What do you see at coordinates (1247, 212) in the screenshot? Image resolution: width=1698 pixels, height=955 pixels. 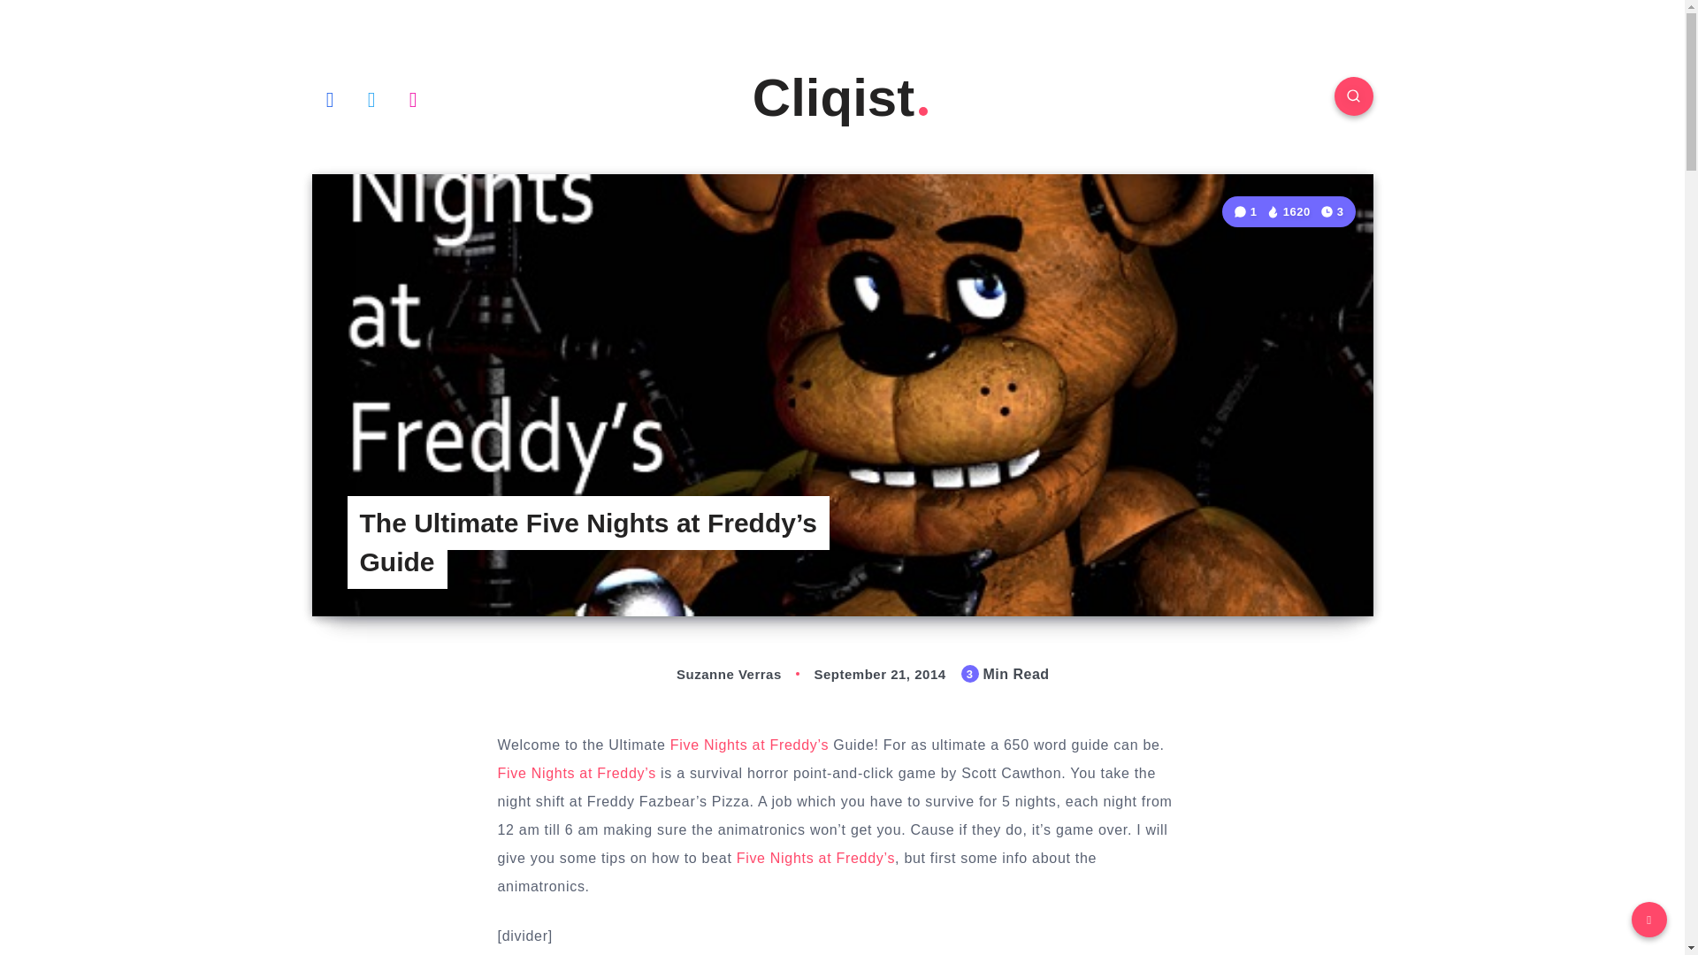 I see `1 Comment` at bounding box center [1247, 212].